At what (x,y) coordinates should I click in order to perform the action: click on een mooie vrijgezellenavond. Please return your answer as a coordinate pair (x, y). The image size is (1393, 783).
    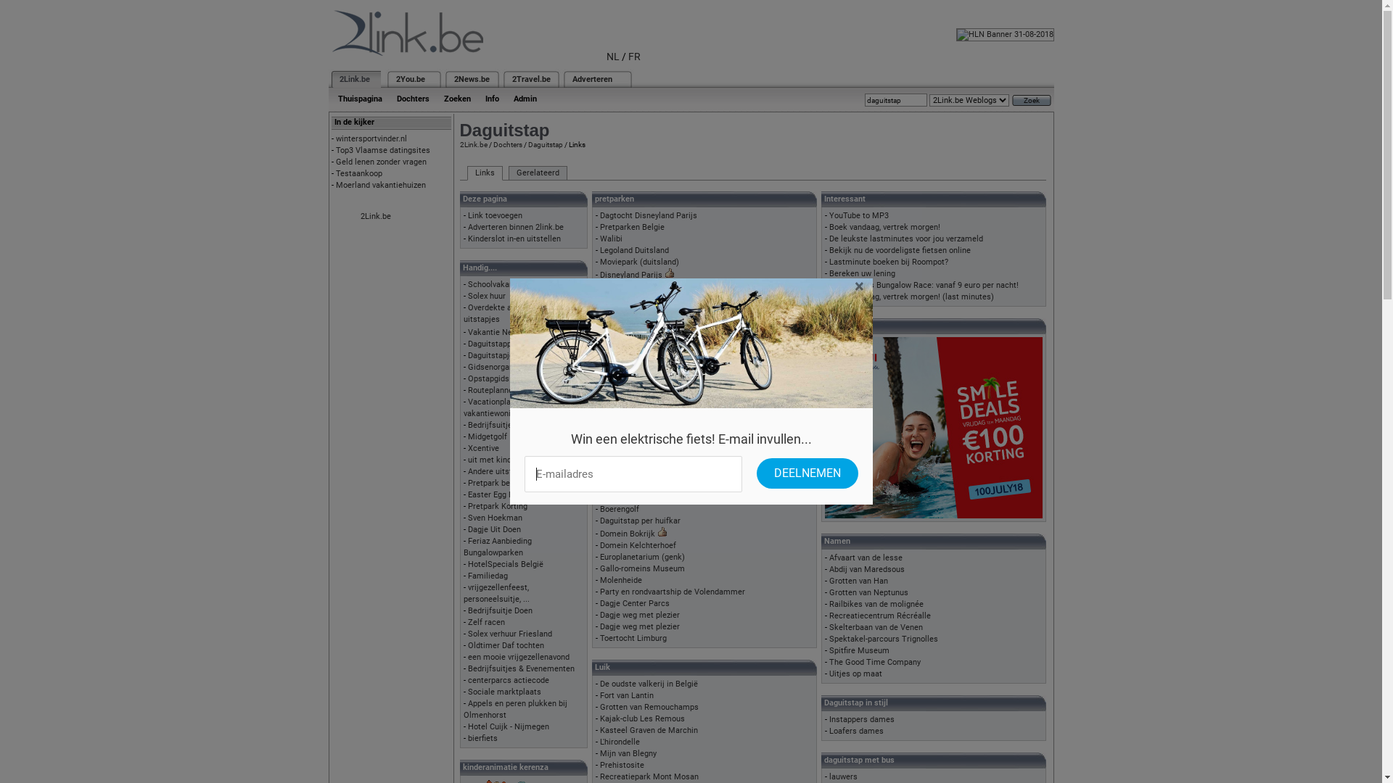
    Looking at the image, I should click on (518, 657).